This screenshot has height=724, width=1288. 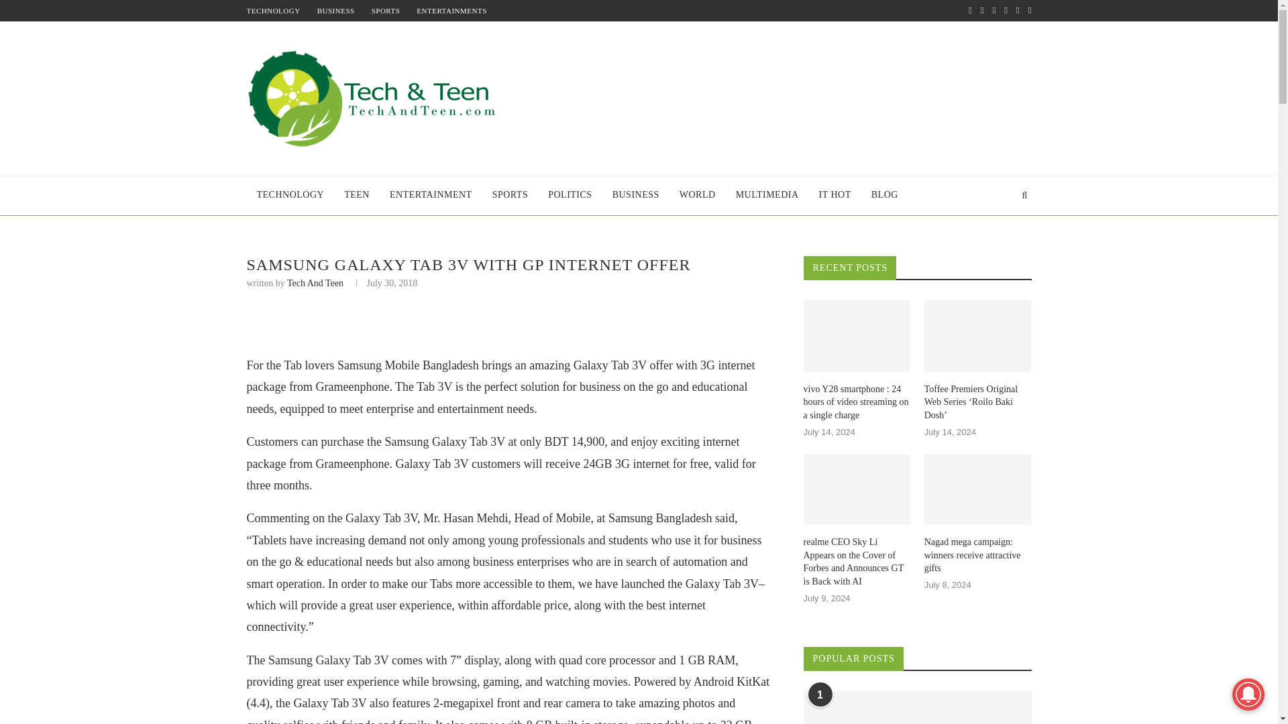 What do you see at coordinates (386, 10) in the screenshot?
I see `SPORTS` at bounding box center [386, 10].